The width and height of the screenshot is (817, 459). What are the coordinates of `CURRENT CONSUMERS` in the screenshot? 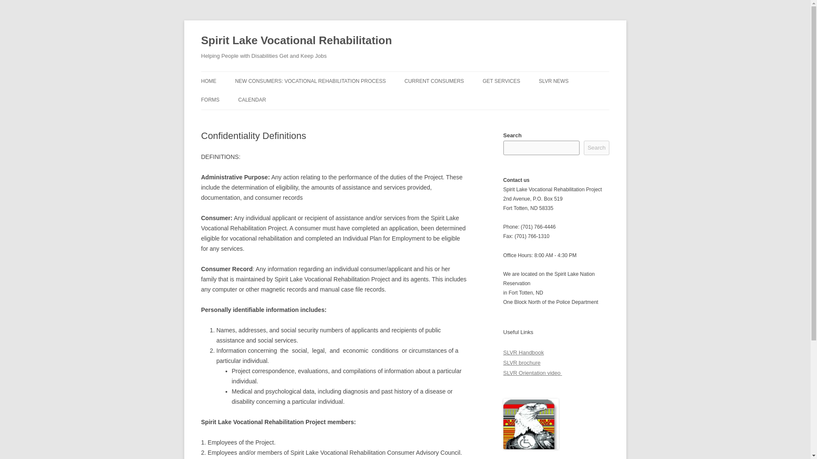 It's located at (434, 81).